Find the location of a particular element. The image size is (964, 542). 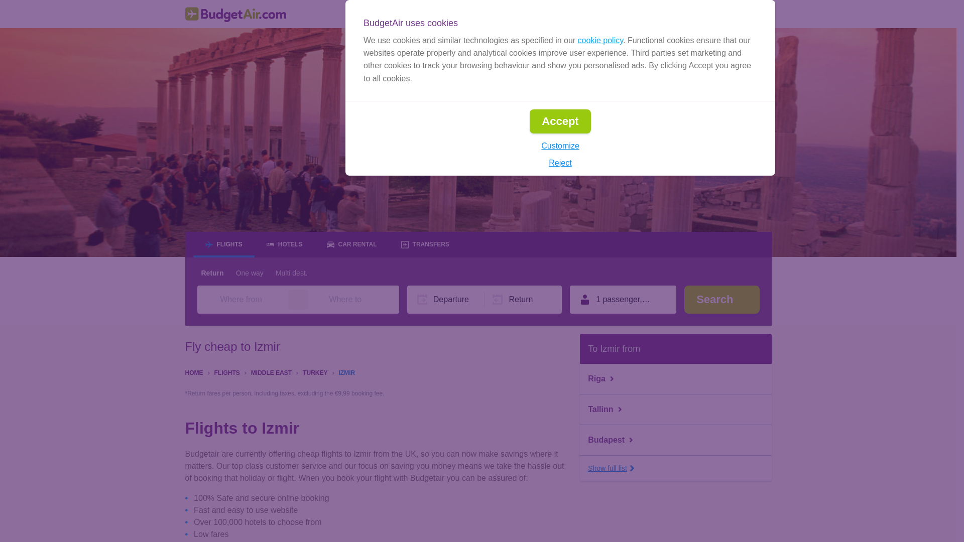

Search is located at coordinates (722, 300).